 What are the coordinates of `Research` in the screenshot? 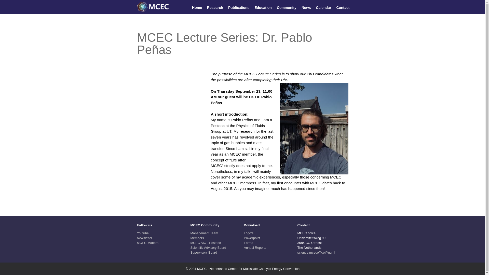 It's located at (215, 8).